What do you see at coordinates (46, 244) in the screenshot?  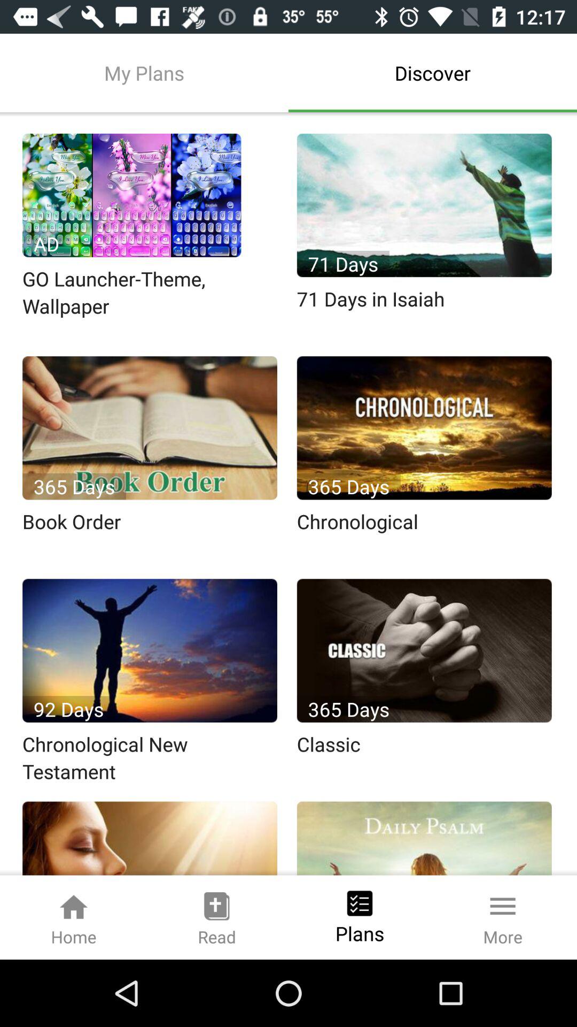 I see `click on the text on the first image` at bounding box center [46, 244].